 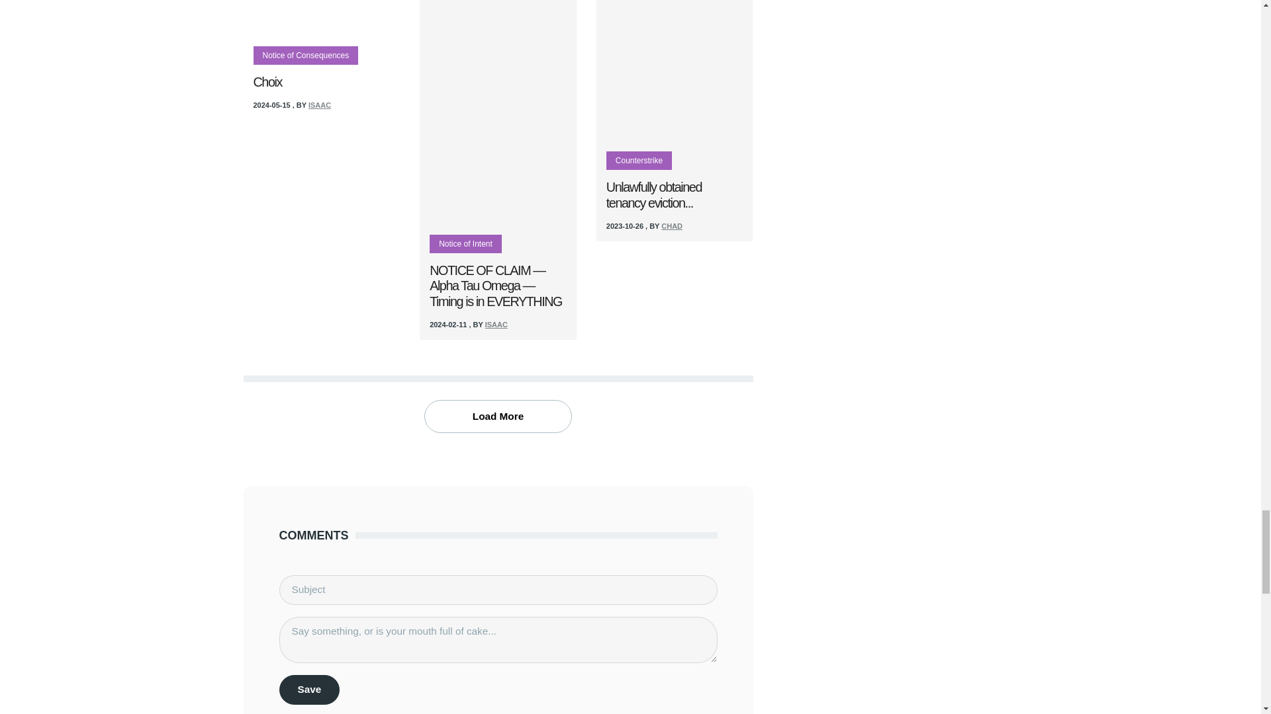 I want to click on View user profile., so click(x=496, y=324).